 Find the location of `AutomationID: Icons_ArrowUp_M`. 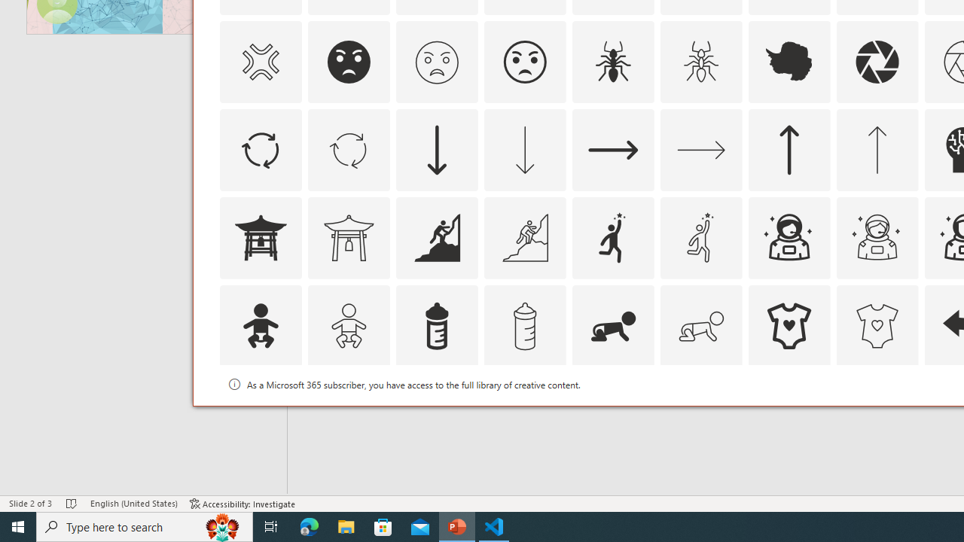

AutomationID: Icons_ArrowUp_M is located at coordinates (877, 149).